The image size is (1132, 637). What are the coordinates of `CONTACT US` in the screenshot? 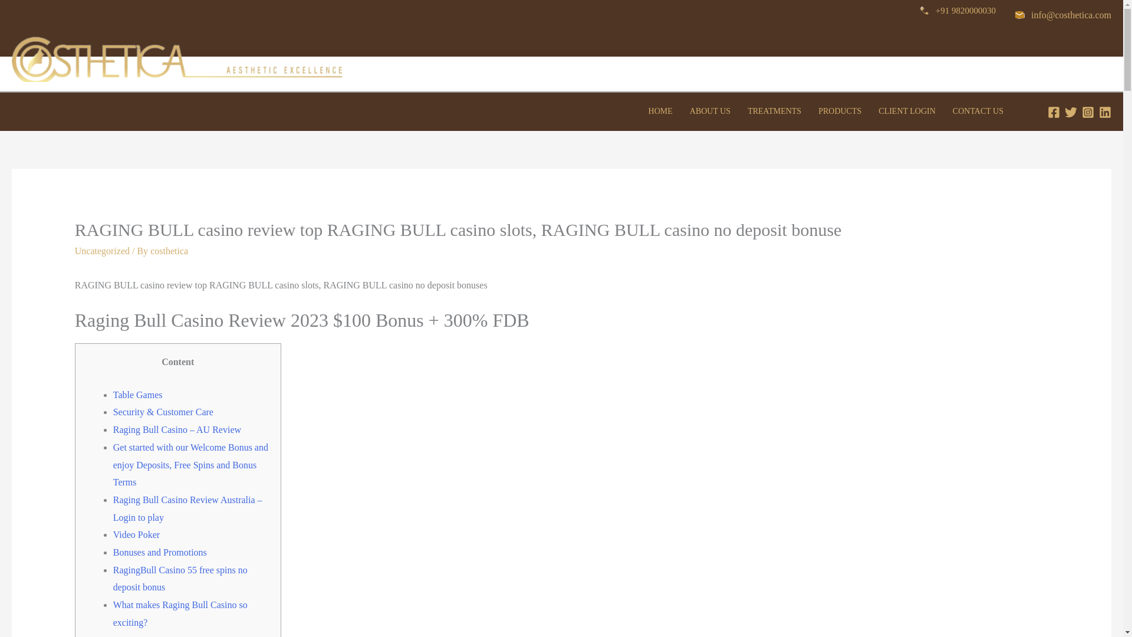 It's located at (978, 116).